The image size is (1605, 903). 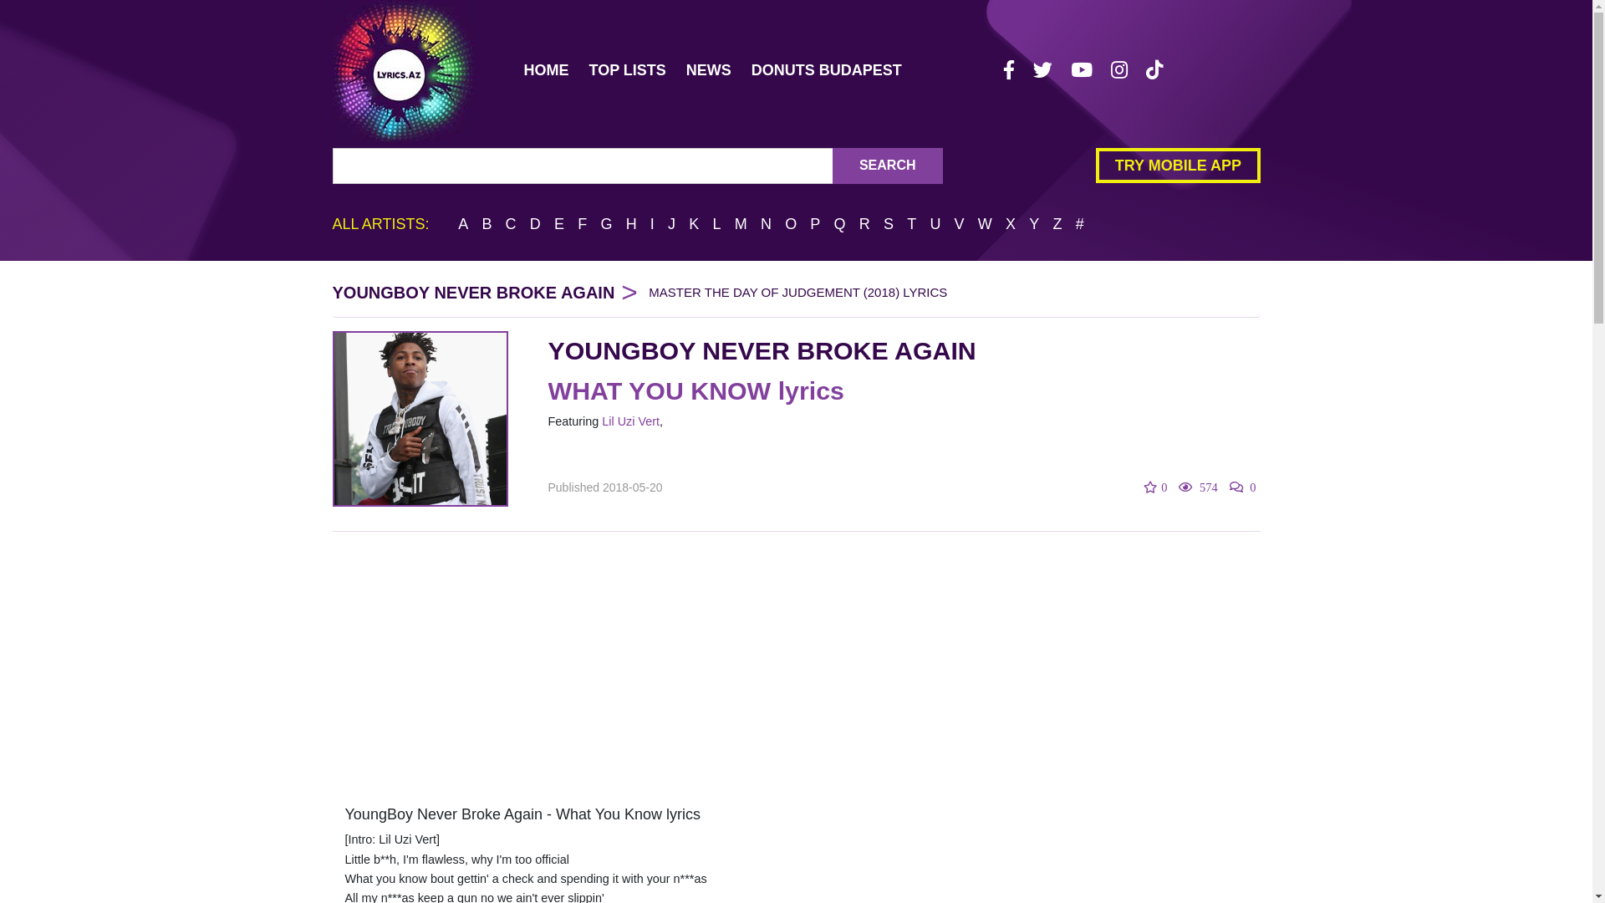 I want to click on Lyrics.az on Facebook, so click(x=1009, y=70).